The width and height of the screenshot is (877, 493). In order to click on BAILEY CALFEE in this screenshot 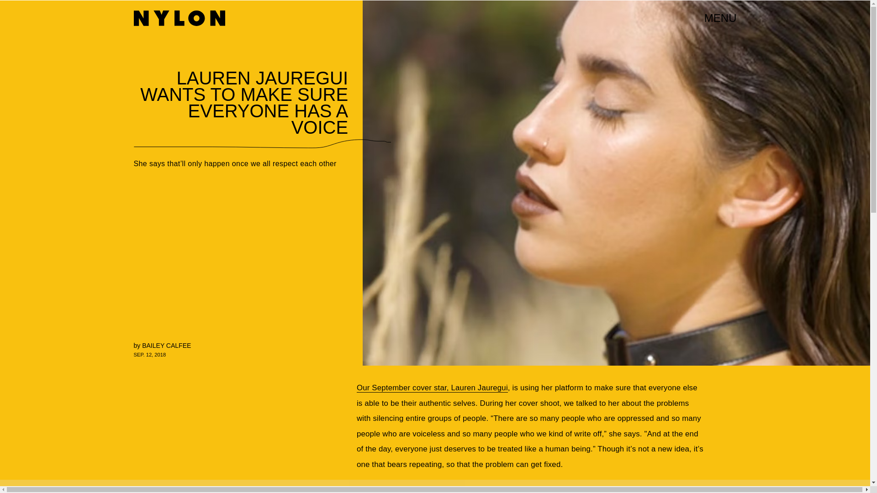, I will do `click(166, 345)`.